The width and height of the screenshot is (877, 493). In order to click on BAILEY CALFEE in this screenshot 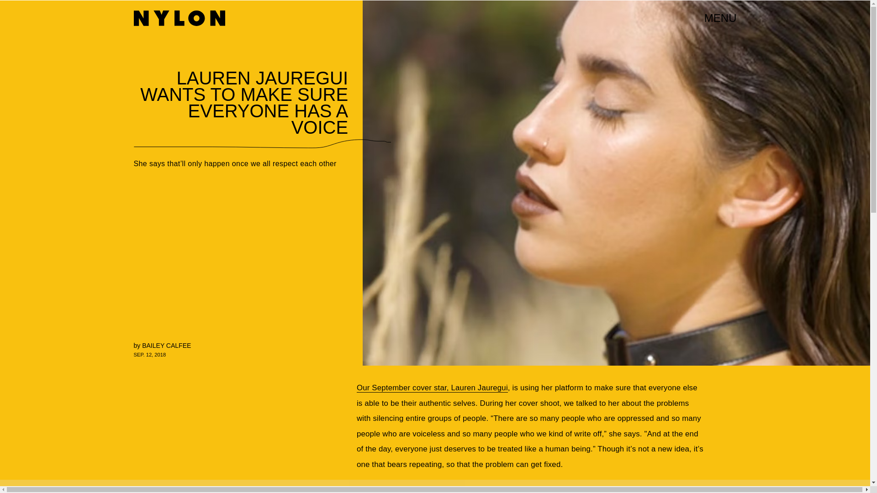, I will do `click(166, 345)`.